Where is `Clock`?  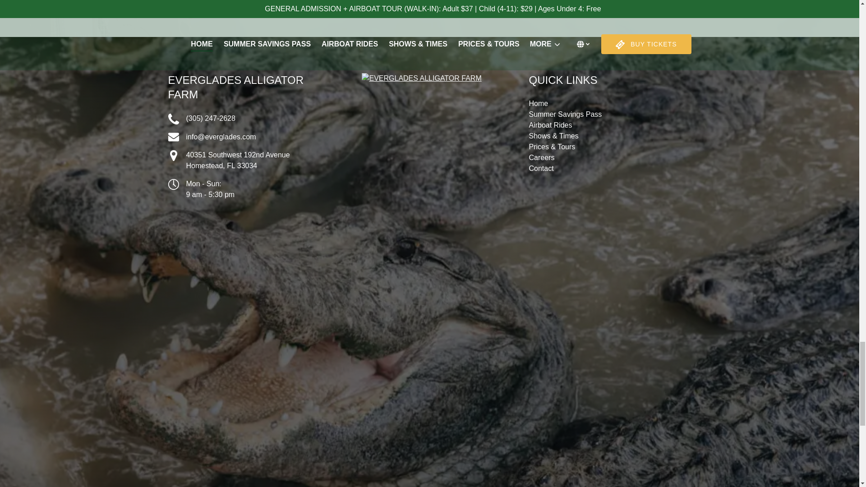
Clock is located at coordinates (173, 184).